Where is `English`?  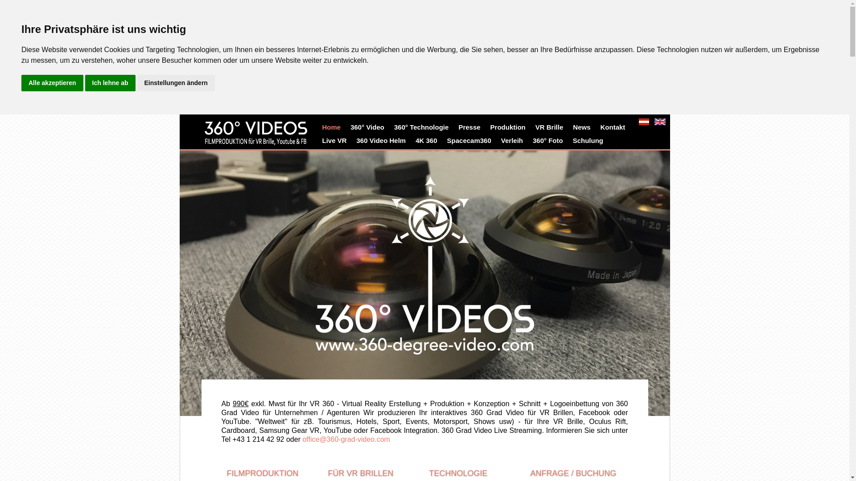
English is located at coordinates (660, 122).